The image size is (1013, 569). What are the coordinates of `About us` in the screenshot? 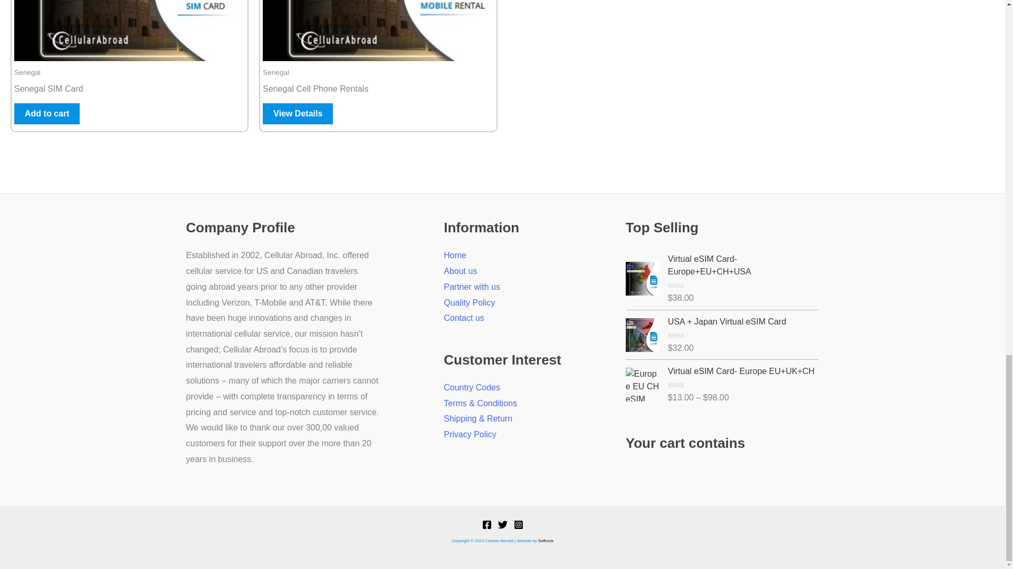 It's located at (460, 271).